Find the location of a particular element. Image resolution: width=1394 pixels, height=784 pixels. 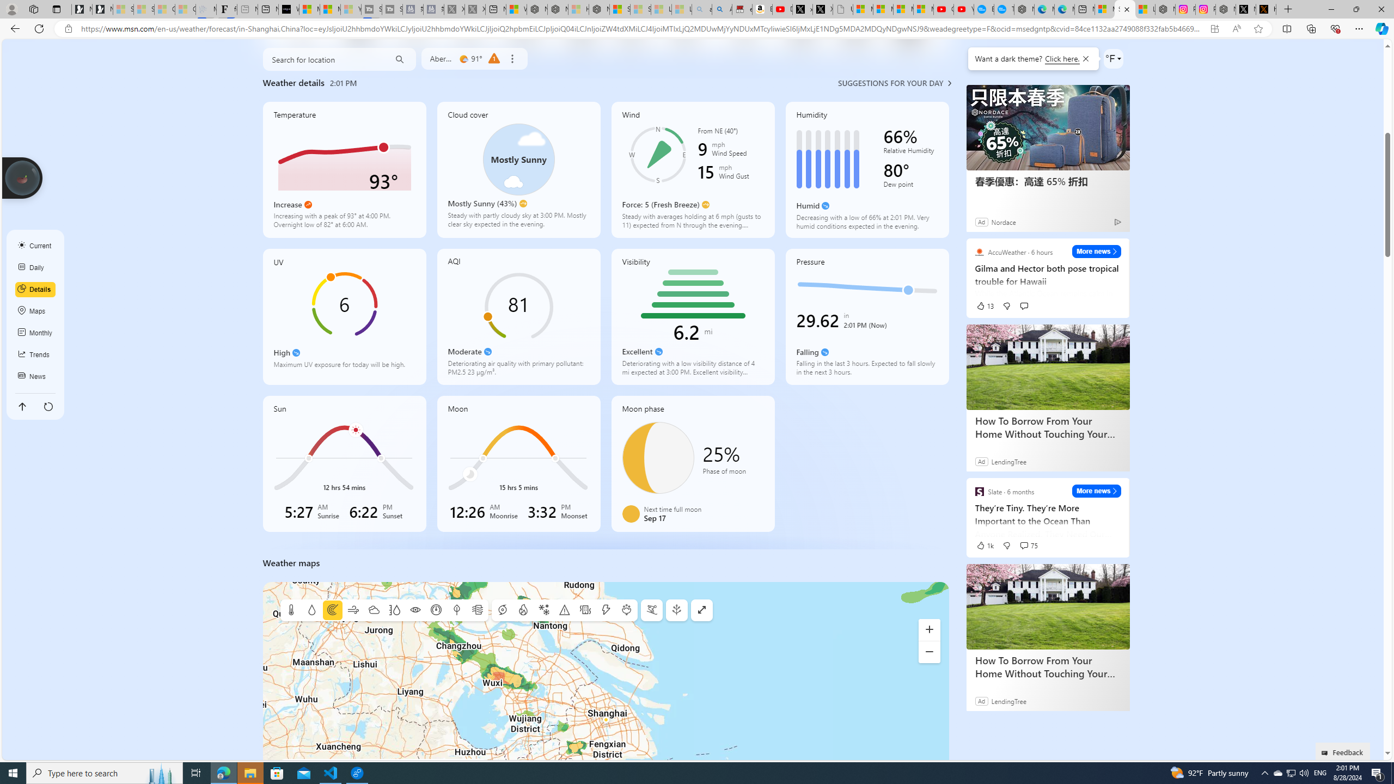

Ski conditions is located at coordinates (651, 610).